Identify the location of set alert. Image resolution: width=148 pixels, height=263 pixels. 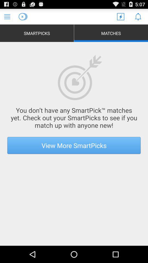
(138, 16).